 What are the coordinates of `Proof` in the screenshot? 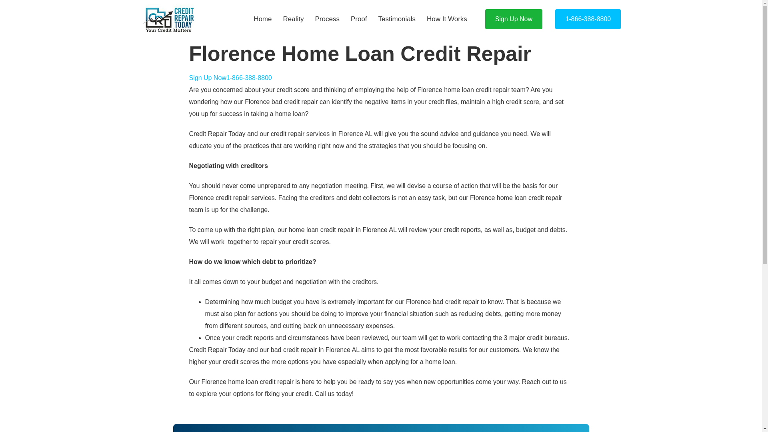 It's located at (358, 19).